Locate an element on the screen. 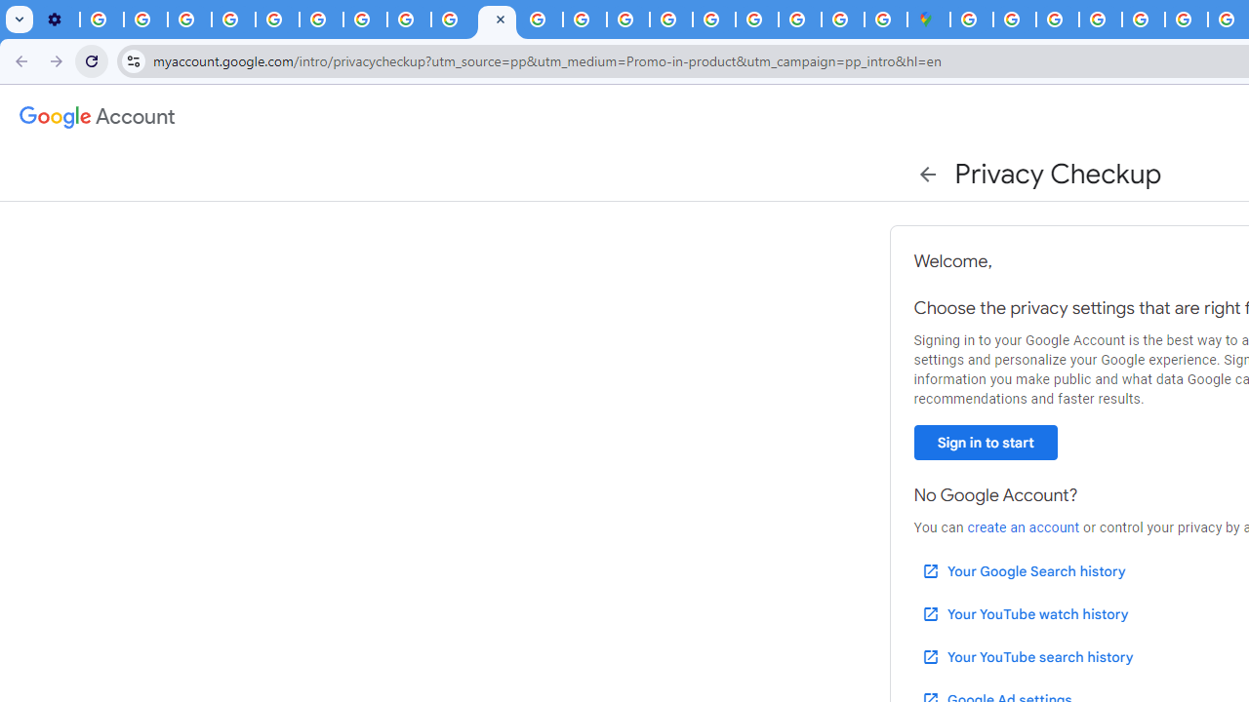 The image size is (1249, 702). Sign in - Google Accounts is located at coordinates (972, 19).